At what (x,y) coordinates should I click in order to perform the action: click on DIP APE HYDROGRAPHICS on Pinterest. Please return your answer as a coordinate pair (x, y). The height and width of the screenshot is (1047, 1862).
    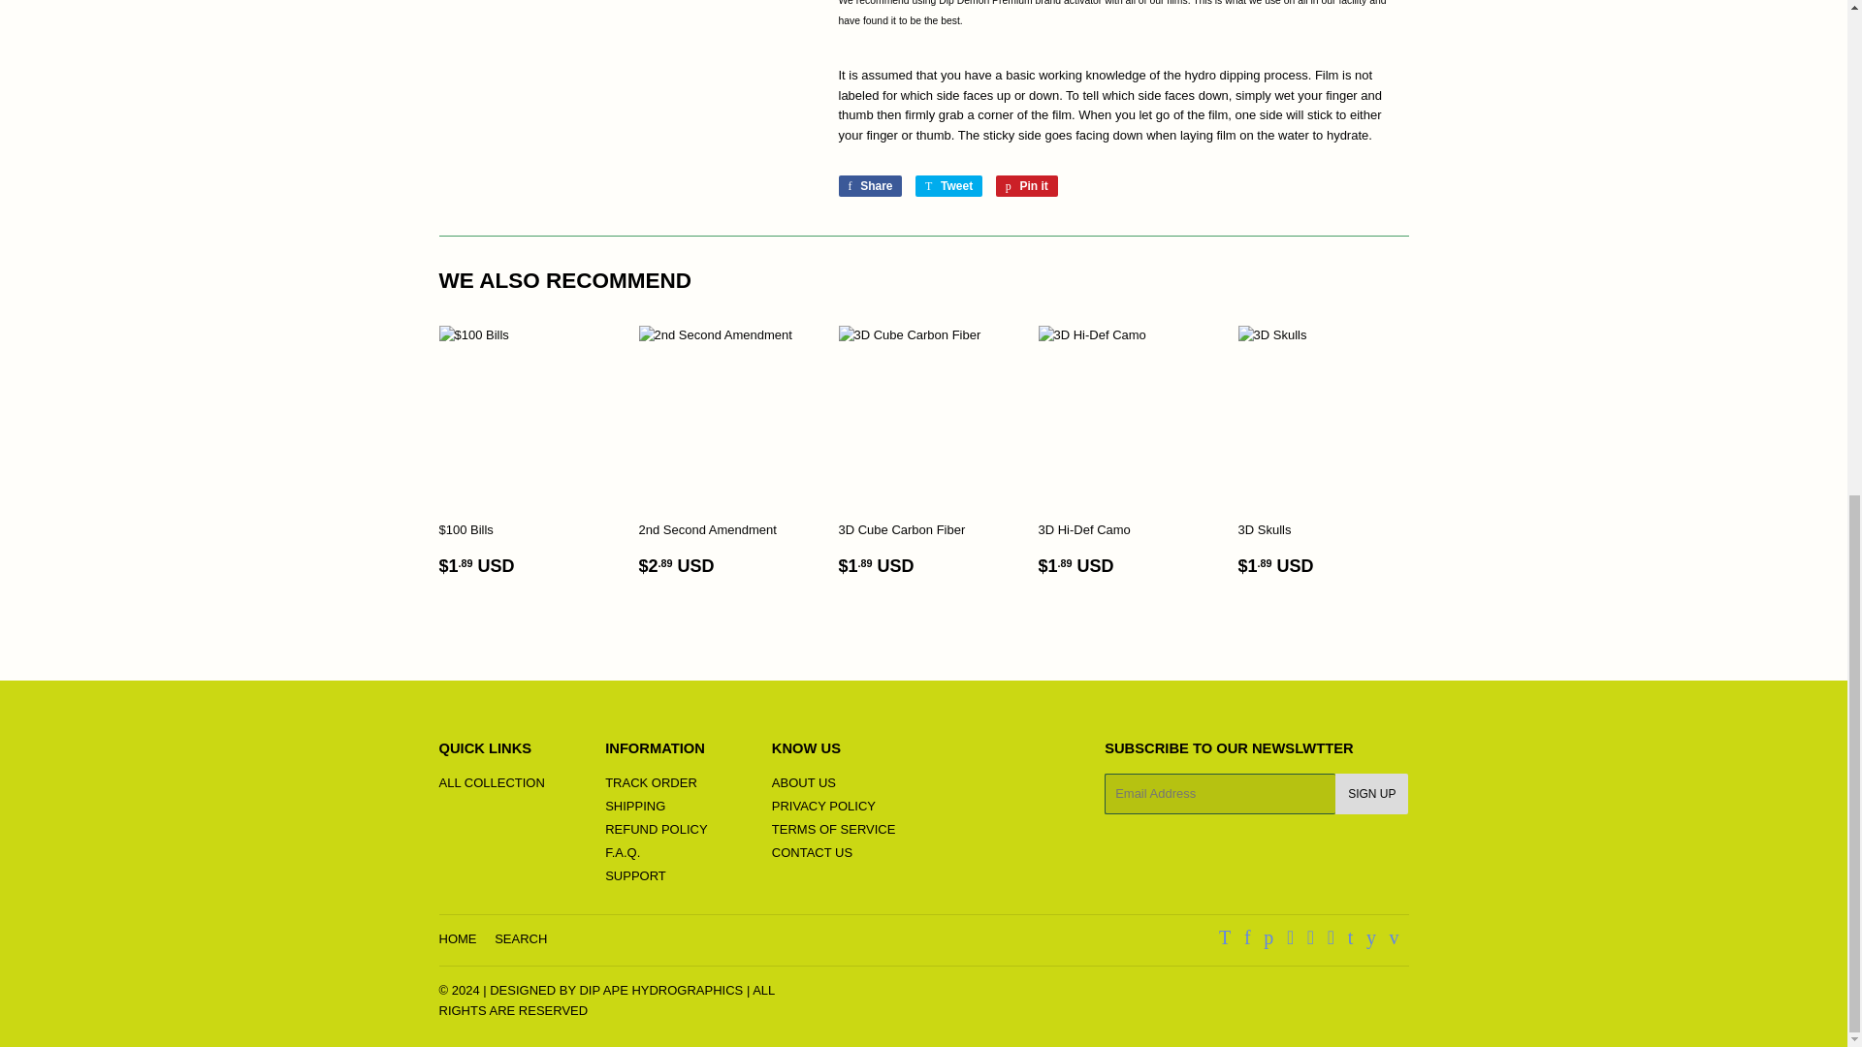
    Looking at the image, I should click on (1393, 940).